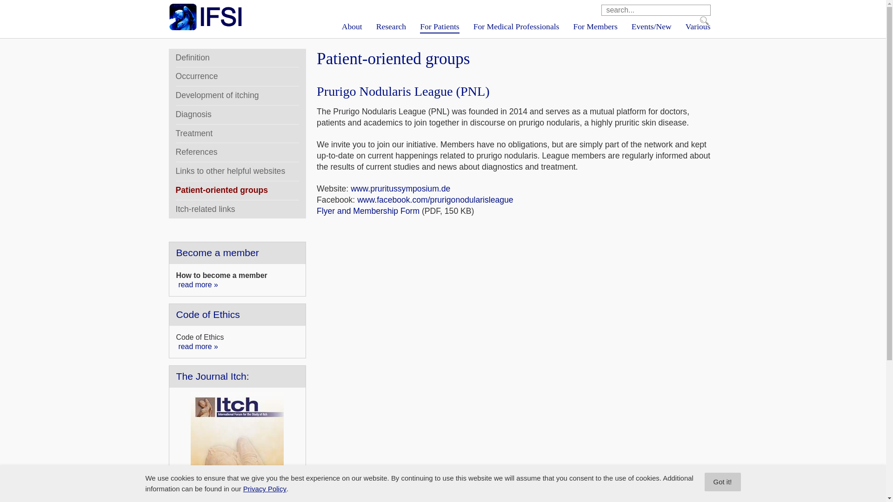 The width and height of the screenshot is (893, 502). What do you see at coordinates (595, 27) in the screenshot?
I see `For Members` at bounding box center [595, 27].